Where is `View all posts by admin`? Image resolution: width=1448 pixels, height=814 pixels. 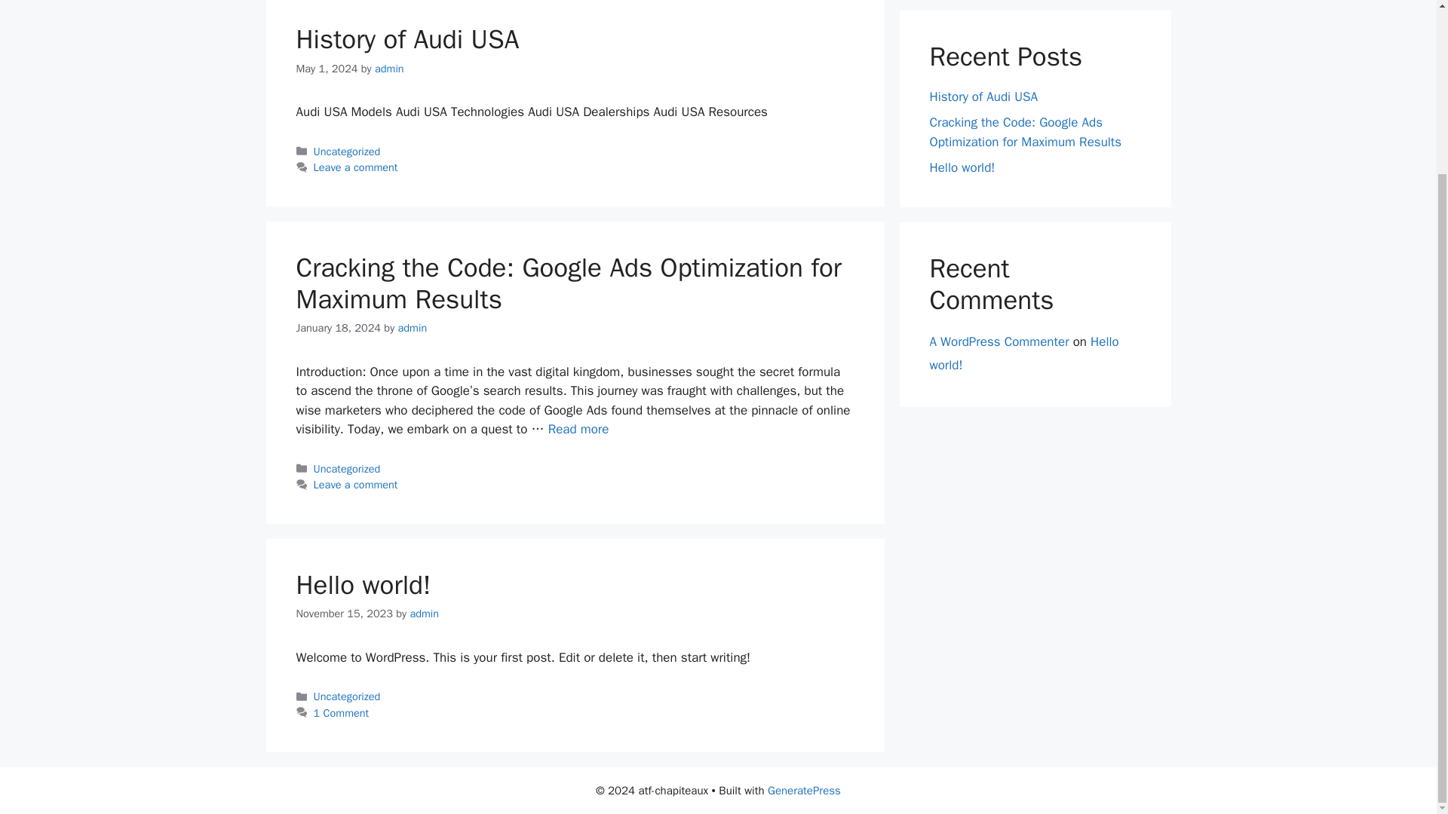 View all posts by admin is located at coordinates (424, 613).